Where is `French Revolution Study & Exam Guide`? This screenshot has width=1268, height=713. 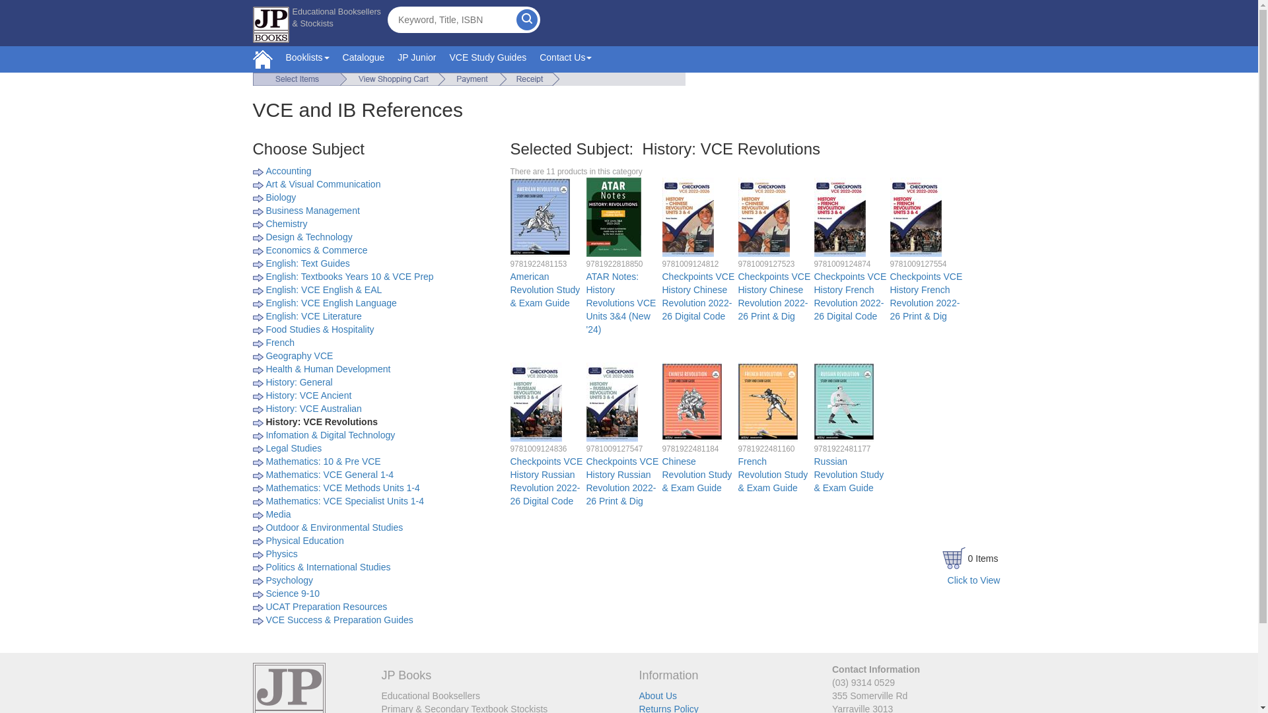 French Revolution Study & Exam Guide is located at coordinates (768, 402).